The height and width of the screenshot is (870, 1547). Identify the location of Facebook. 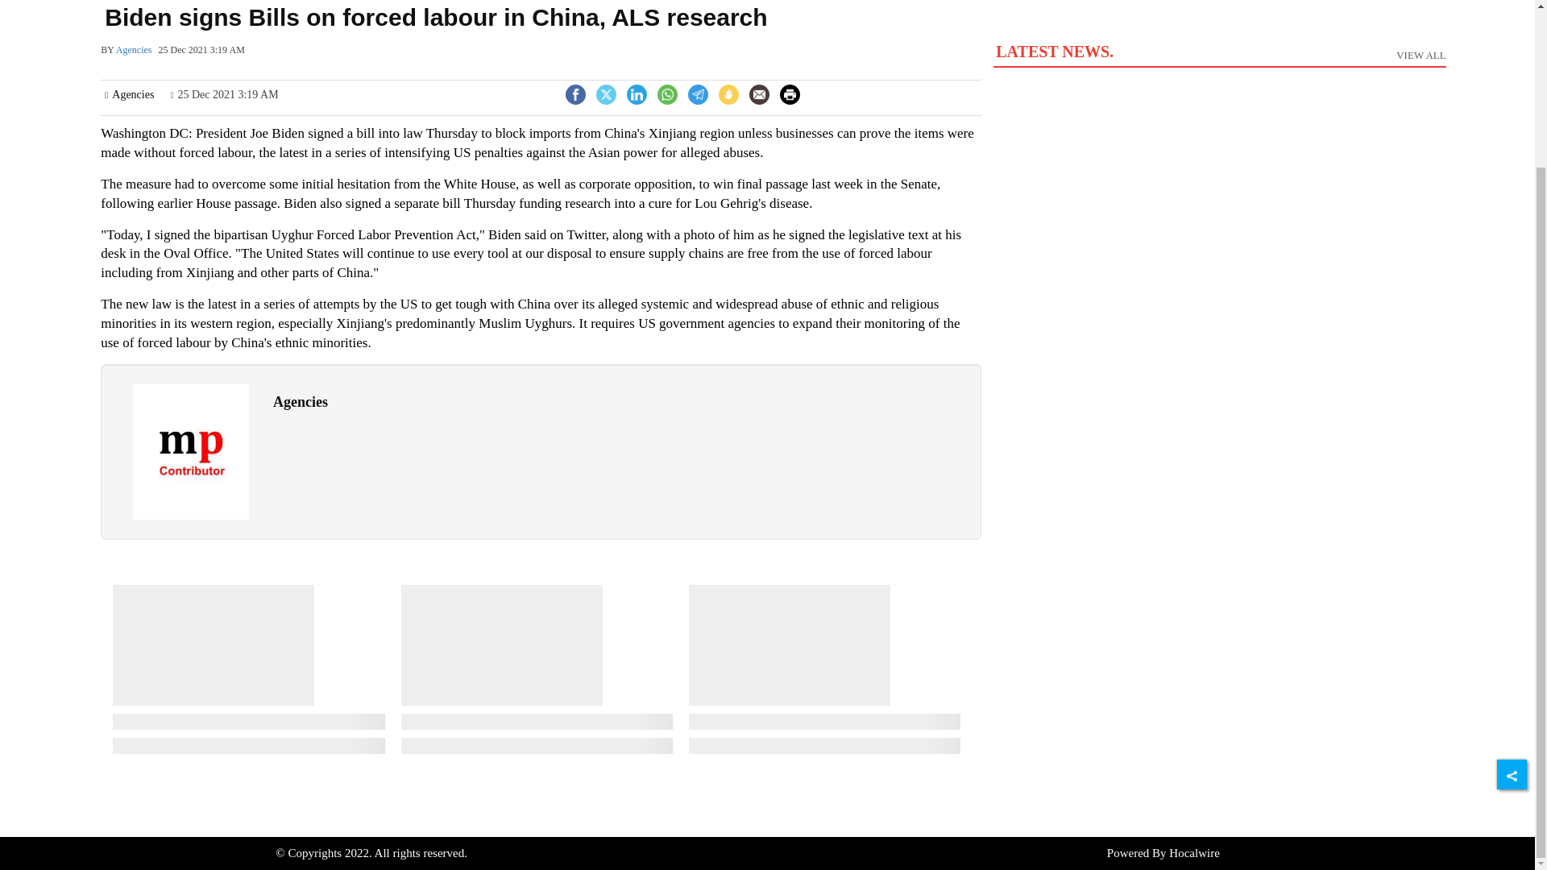
(575, 93).